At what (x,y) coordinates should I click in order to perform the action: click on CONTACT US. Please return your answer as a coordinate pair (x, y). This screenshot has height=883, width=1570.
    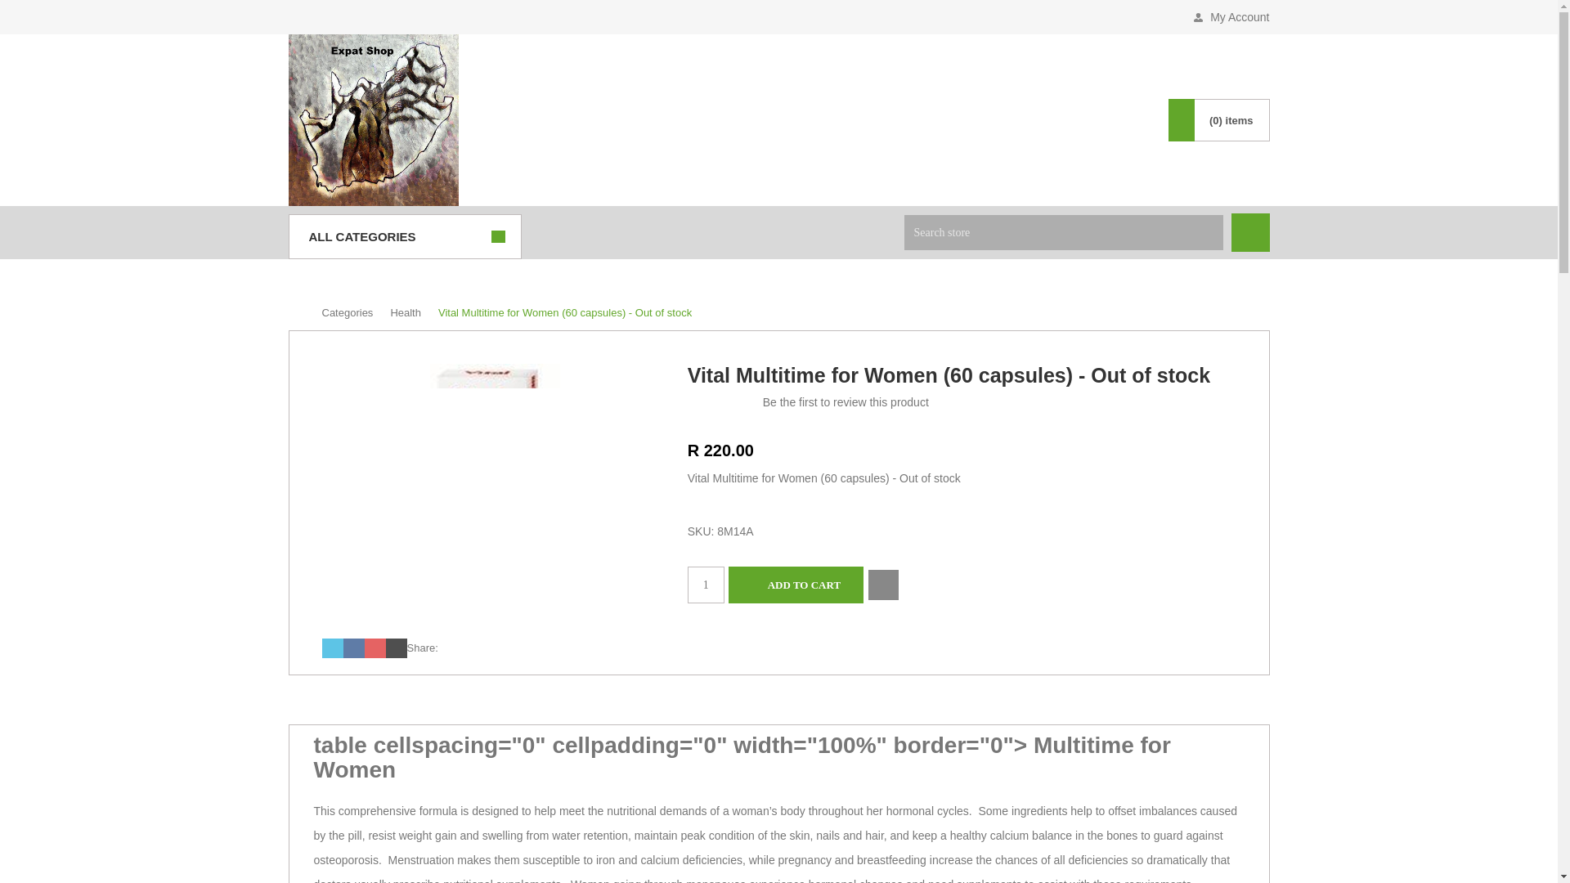
    Looking at the image, I should click on (851, 119).